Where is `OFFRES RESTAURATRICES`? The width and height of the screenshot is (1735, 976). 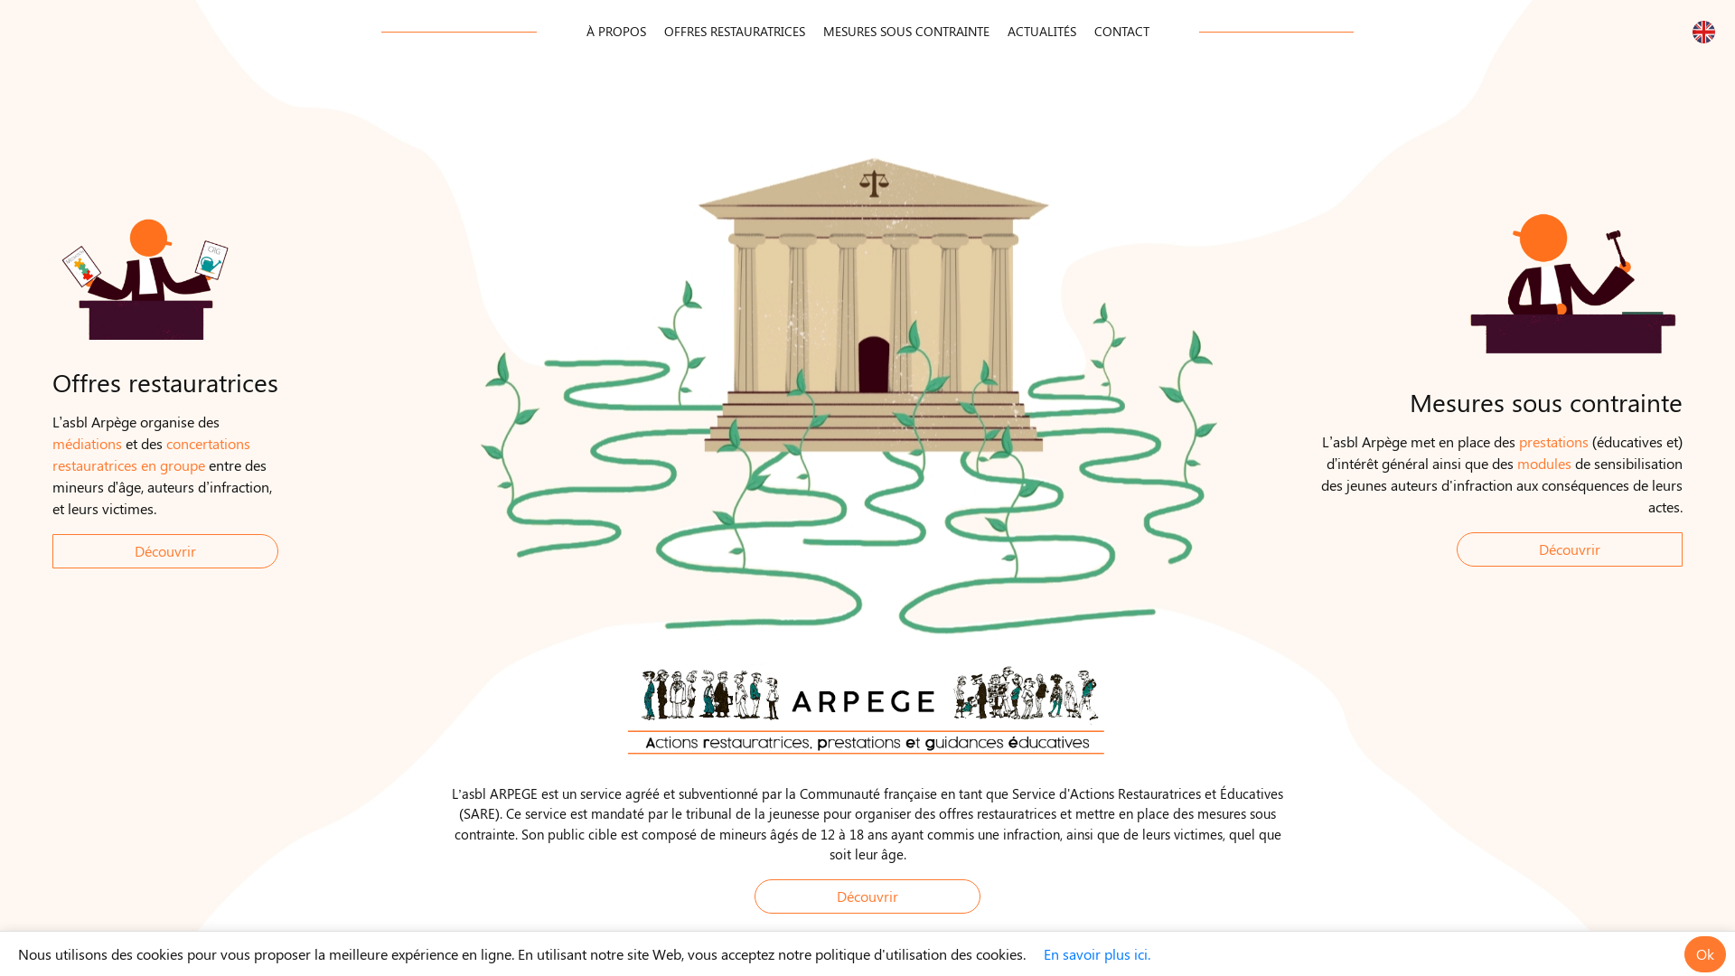 OFFRES RESTAURATRICES is located at coordinates (734, 32).